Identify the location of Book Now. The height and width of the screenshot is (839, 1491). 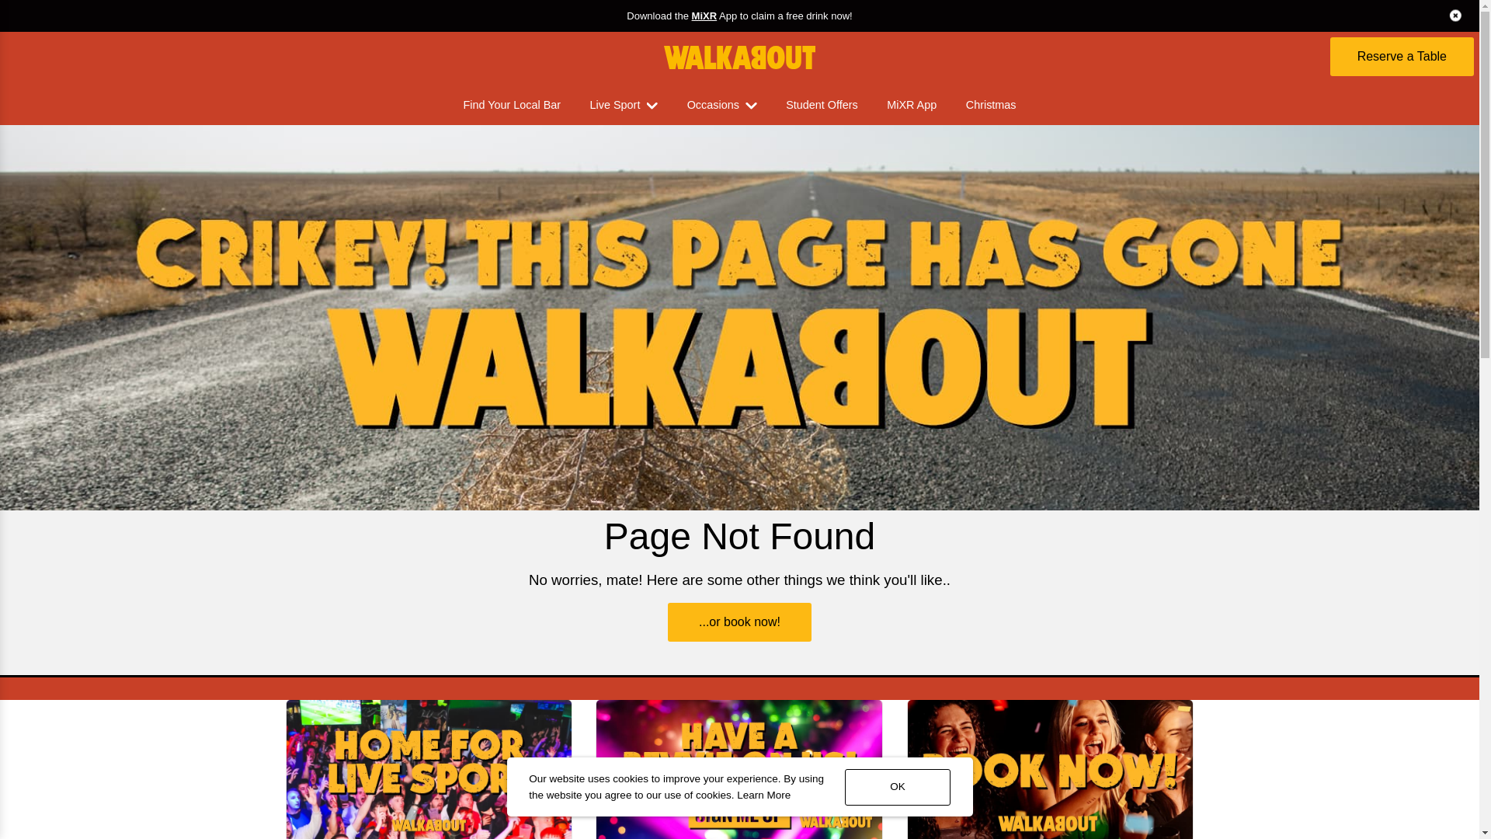
(1050, 769).